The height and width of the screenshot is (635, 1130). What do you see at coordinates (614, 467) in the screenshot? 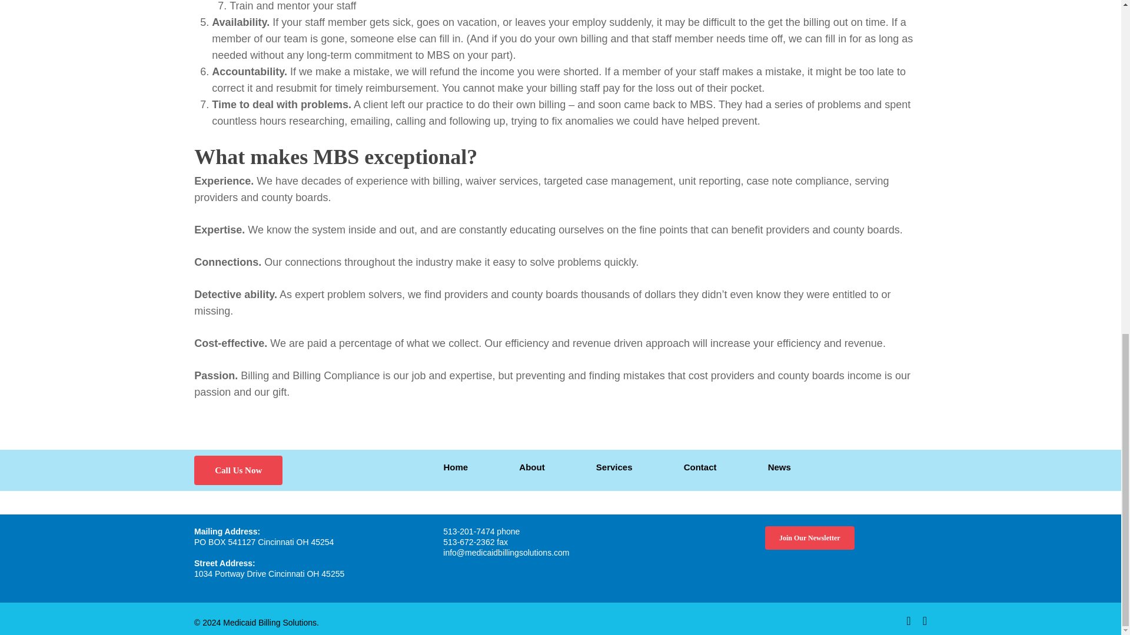
I see `Services` at bounding box center [614, 467].